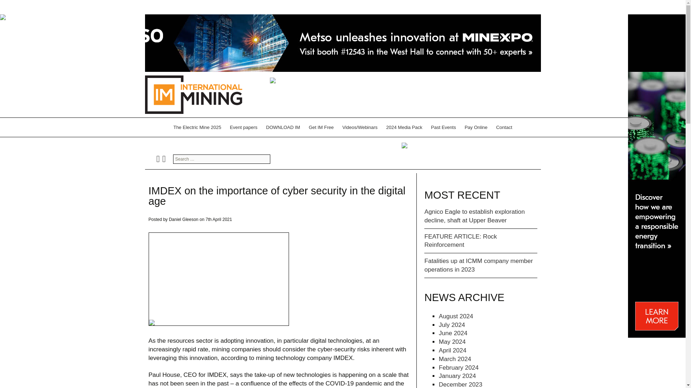 The width and height of the screenshot is (691, 388). What do you see at coordinates (193, 94) in the screenshot?
I see `International Mining` at bounding box center [193, 94].